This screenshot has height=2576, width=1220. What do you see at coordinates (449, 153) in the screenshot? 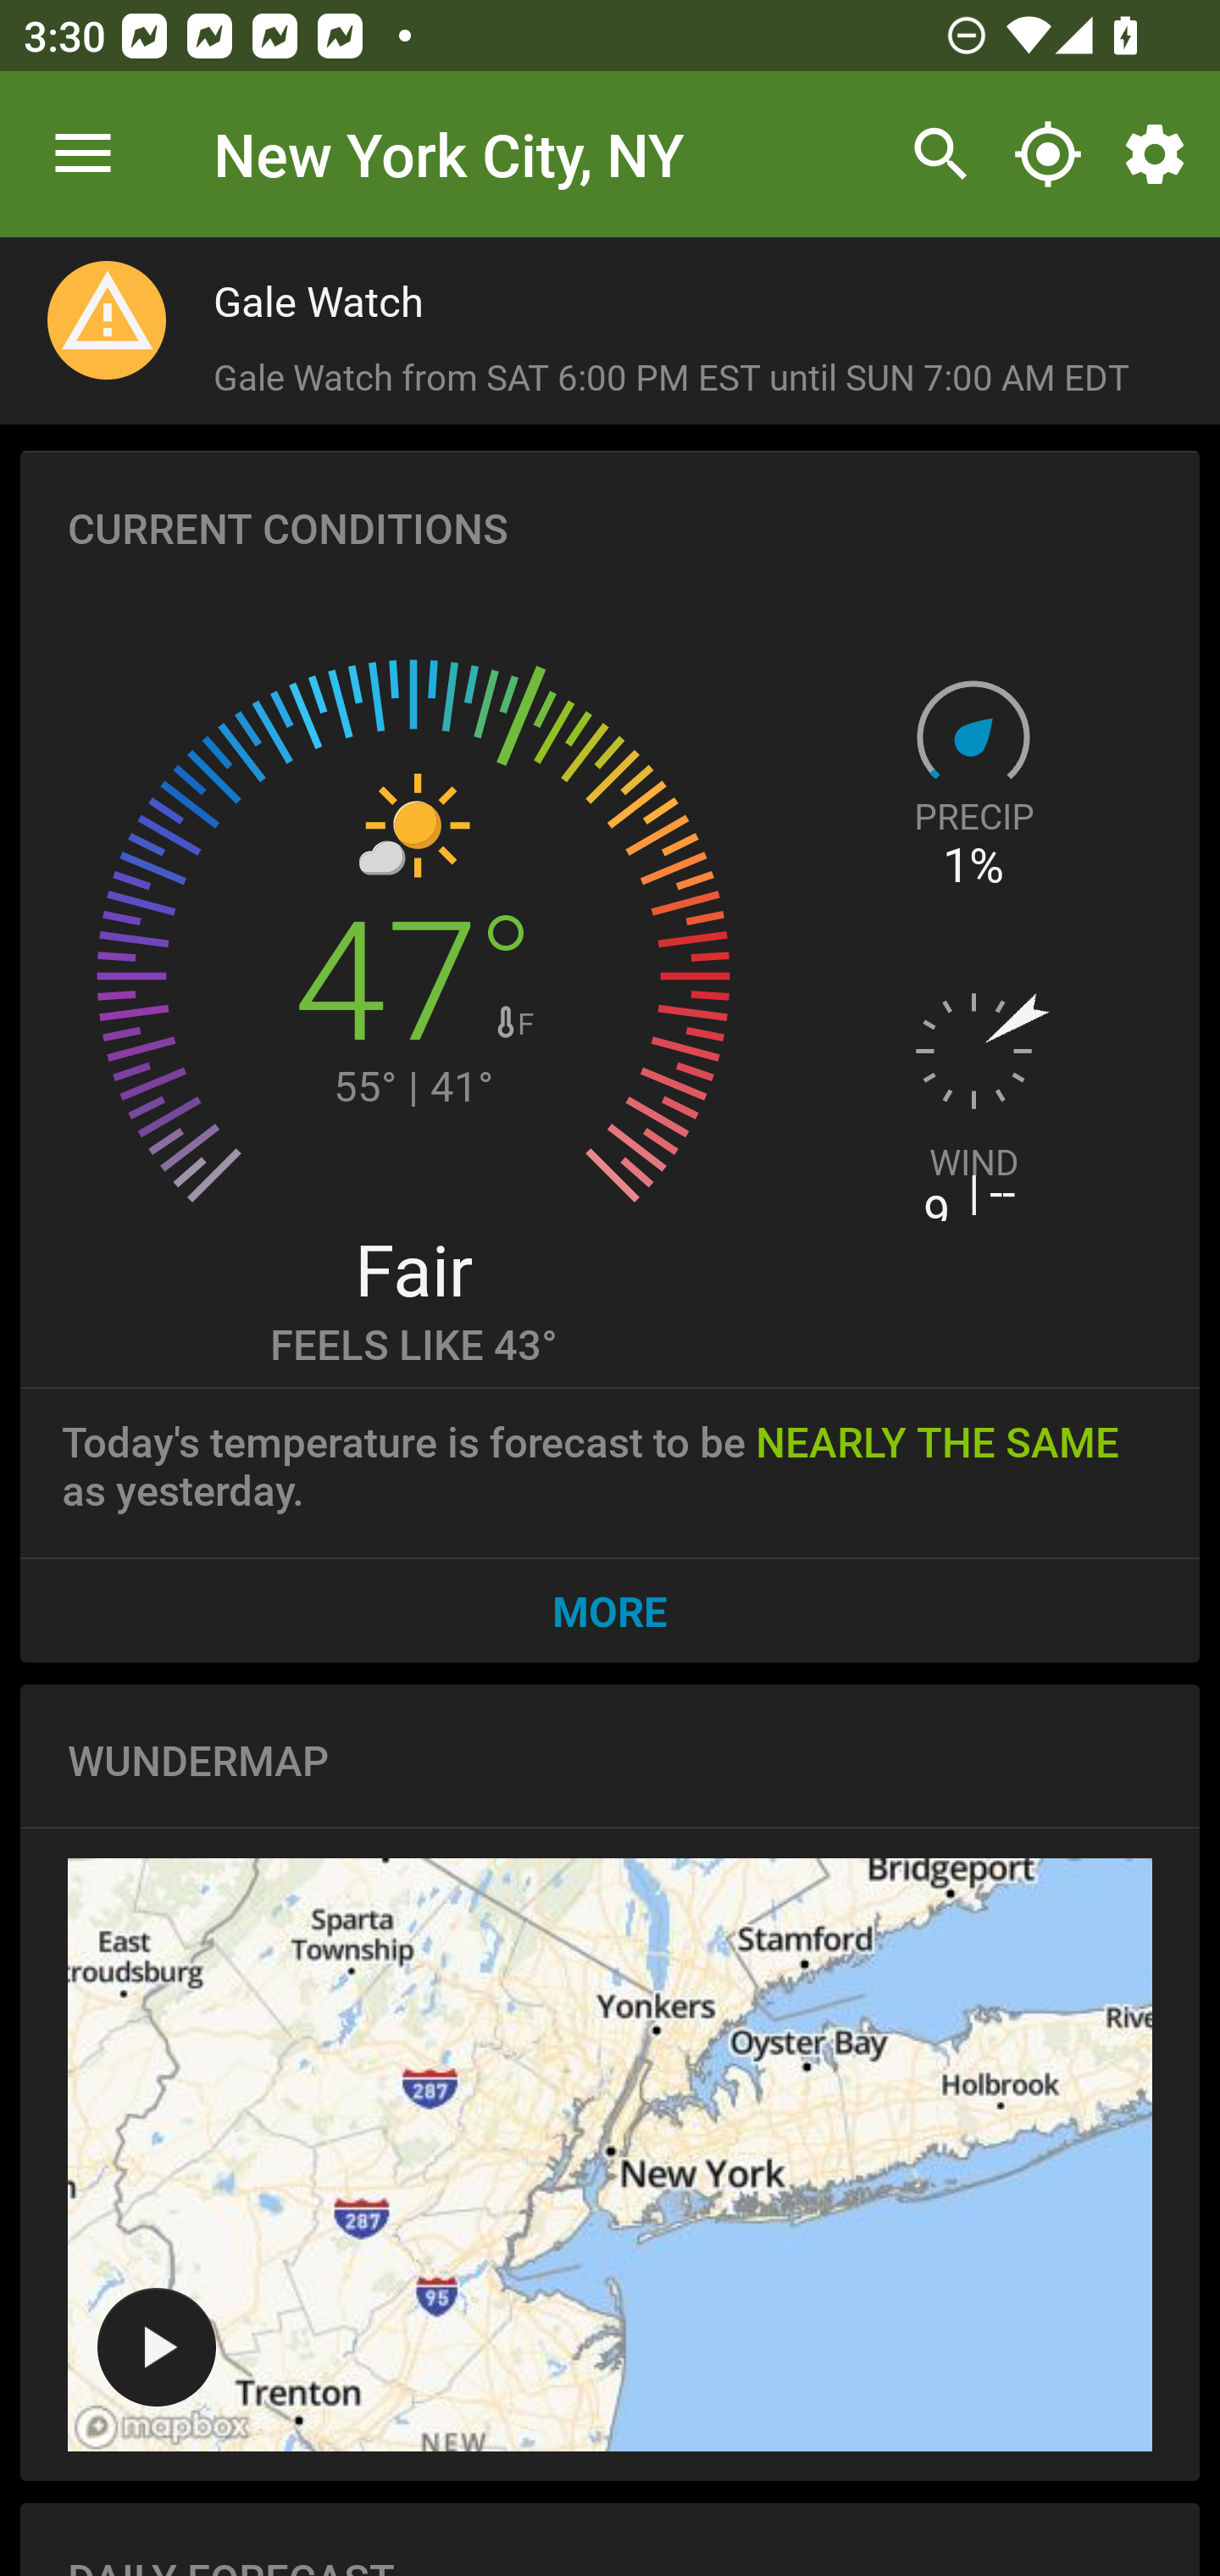
I see `New York City, NY` at bounding box center [449, 153].